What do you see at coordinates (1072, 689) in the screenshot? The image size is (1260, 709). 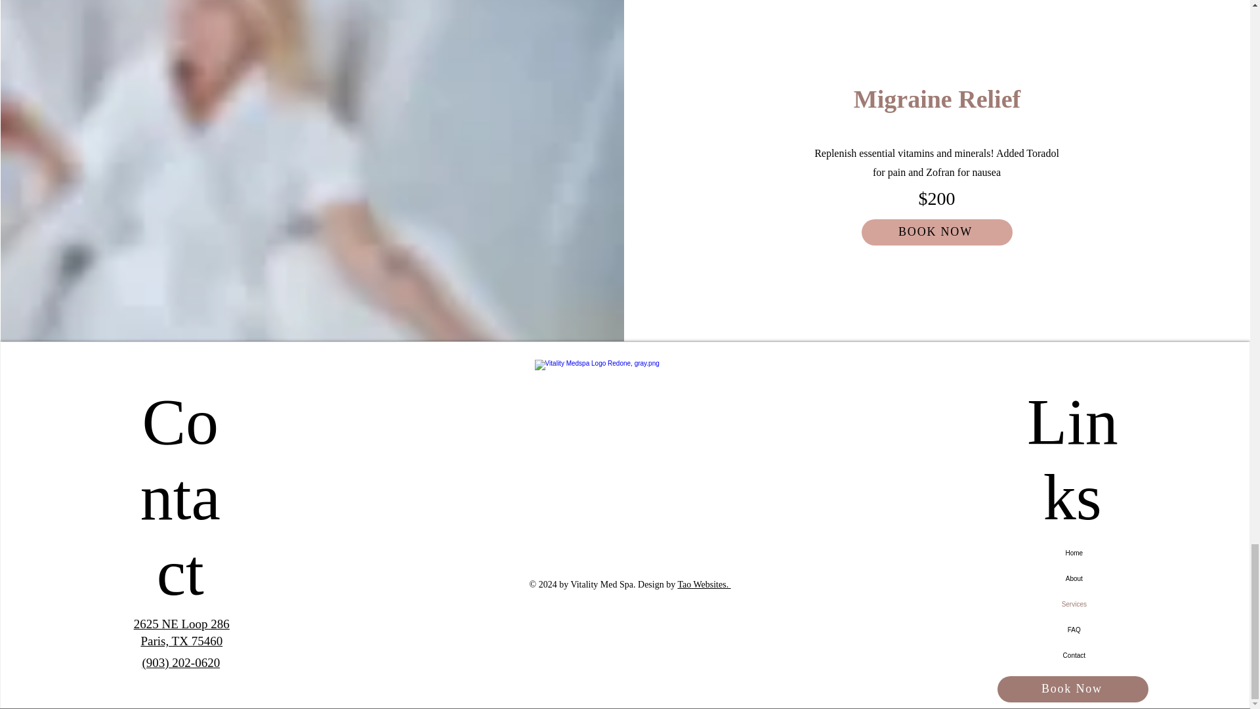 I see `Book Now` at bounding box center [1072, 689].